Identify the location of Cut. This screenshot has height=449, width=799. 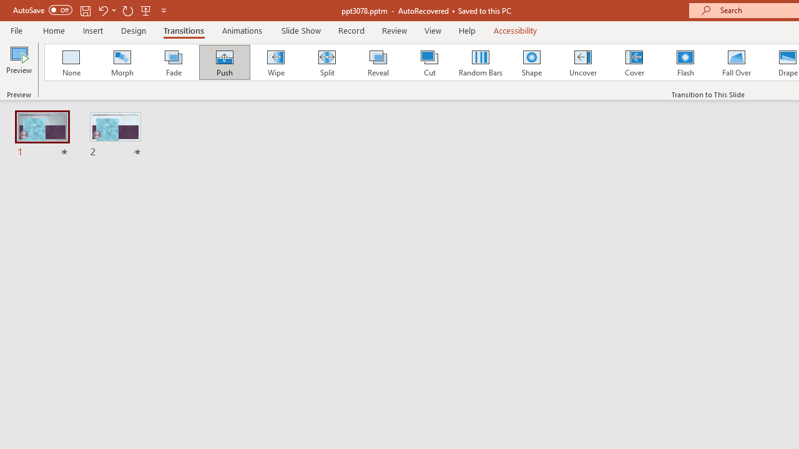
(429, 62).